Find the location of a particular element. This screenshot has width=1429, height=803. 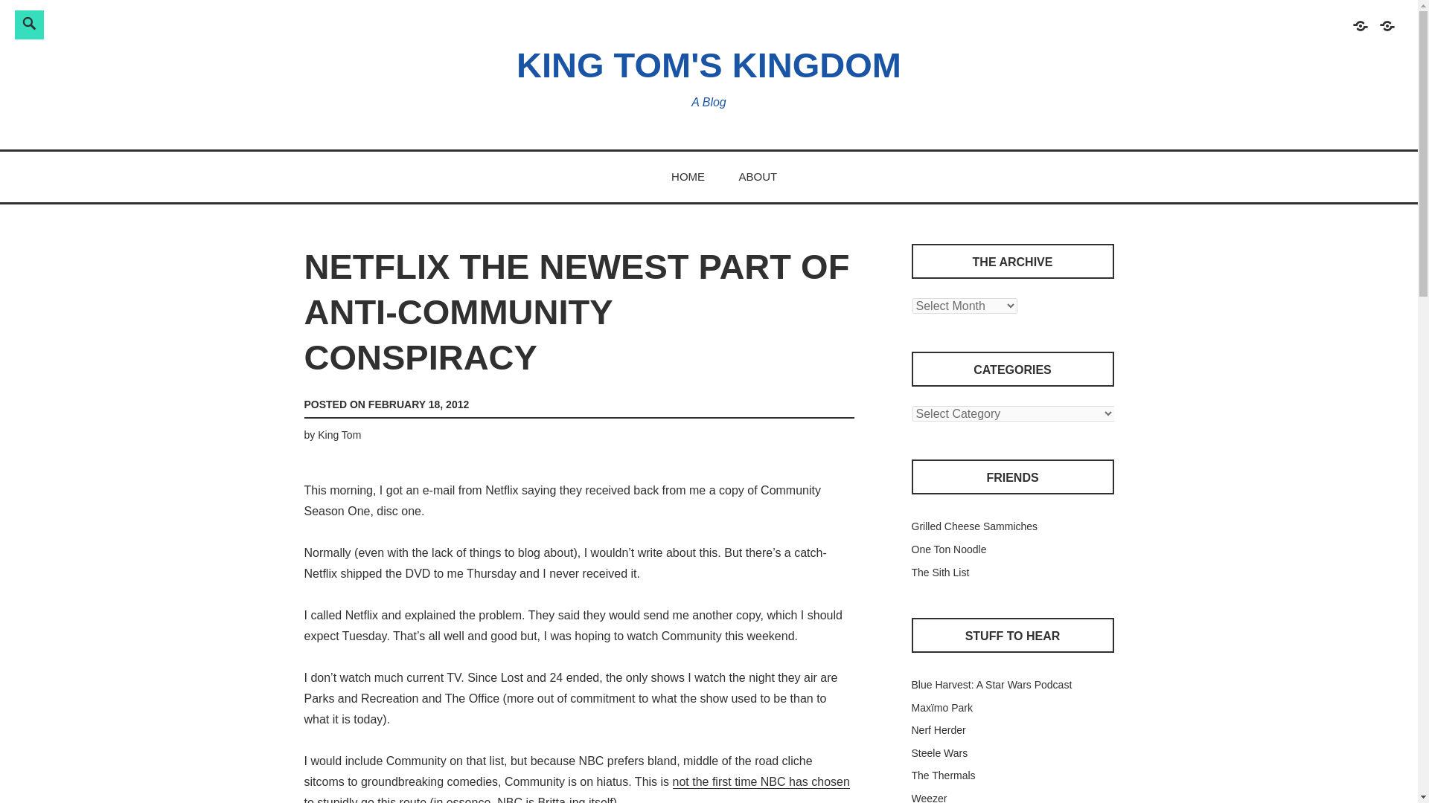

Search is located at coordinates (238, 22).